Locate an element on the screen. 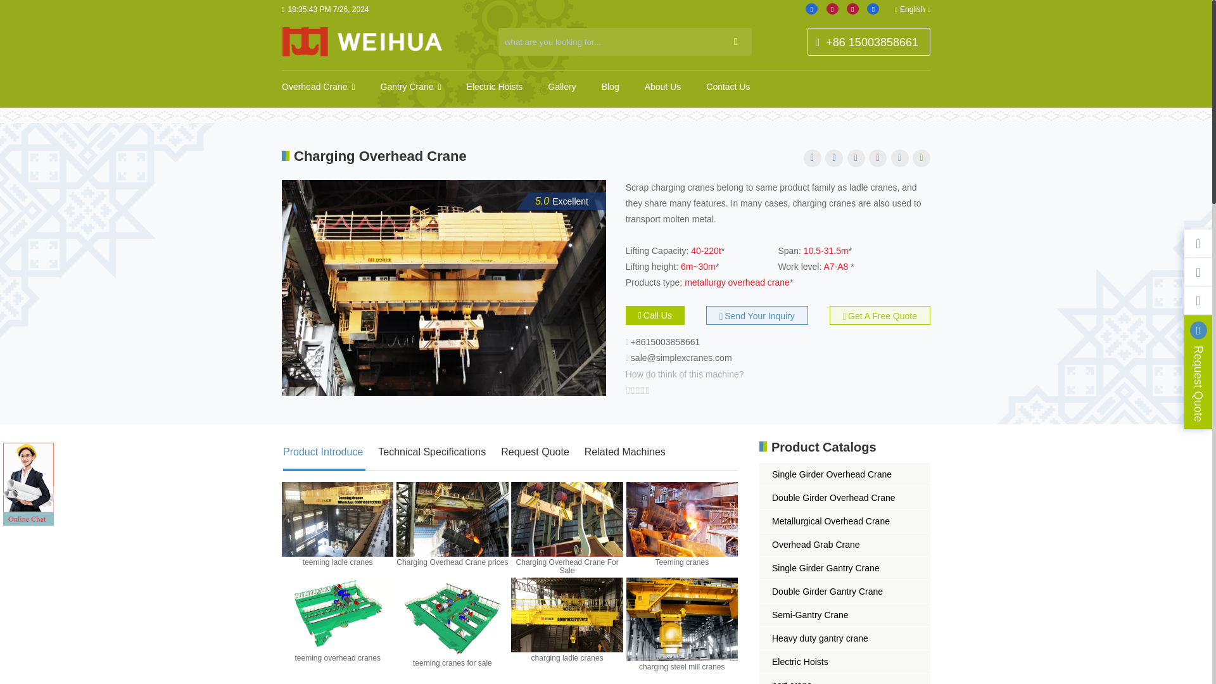 The height and width of the screenshot is (684, 1216). Whatsapp is located at coordinates (921, 158).